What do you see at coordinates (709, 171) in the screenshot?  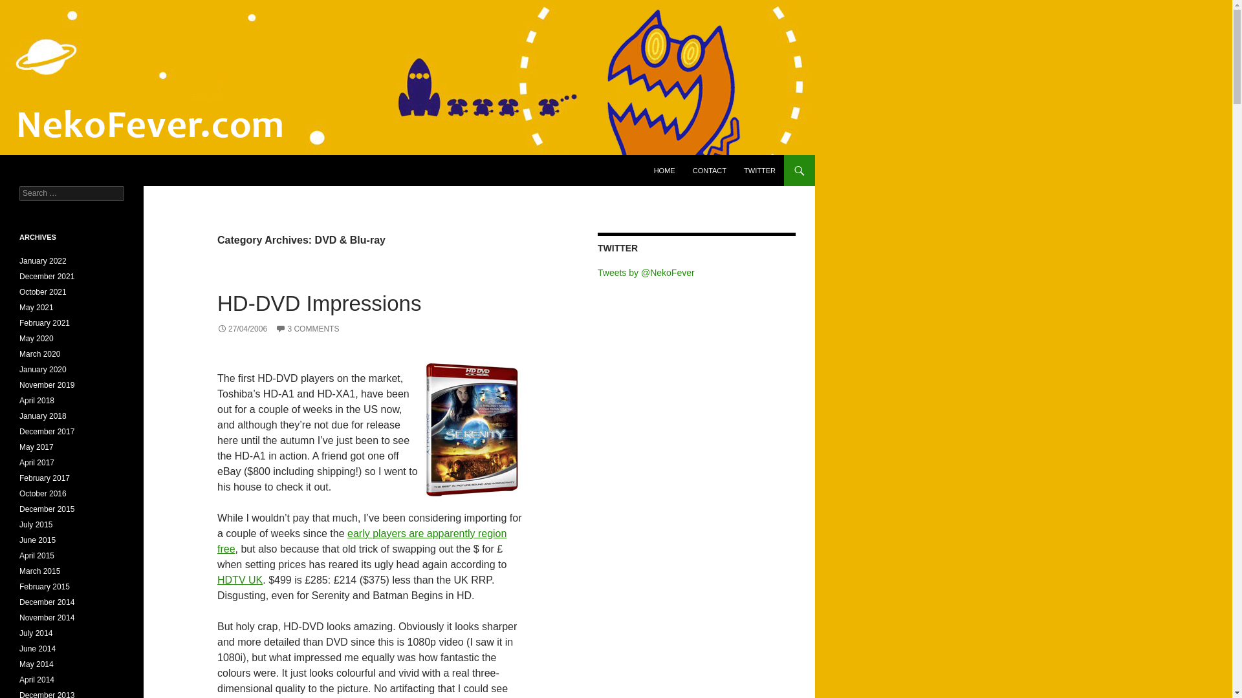 I see `CONTACT` at bounding box center [709, 171].